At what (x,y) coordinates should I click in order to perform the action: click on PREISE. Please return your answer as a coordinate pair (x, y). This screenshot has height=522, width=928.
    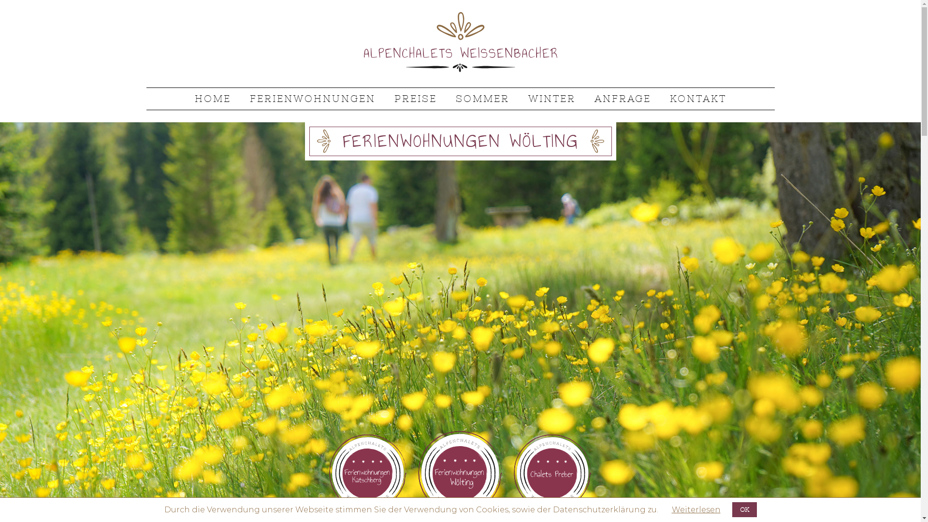
    Looking at the image, I should click on (415, 99).